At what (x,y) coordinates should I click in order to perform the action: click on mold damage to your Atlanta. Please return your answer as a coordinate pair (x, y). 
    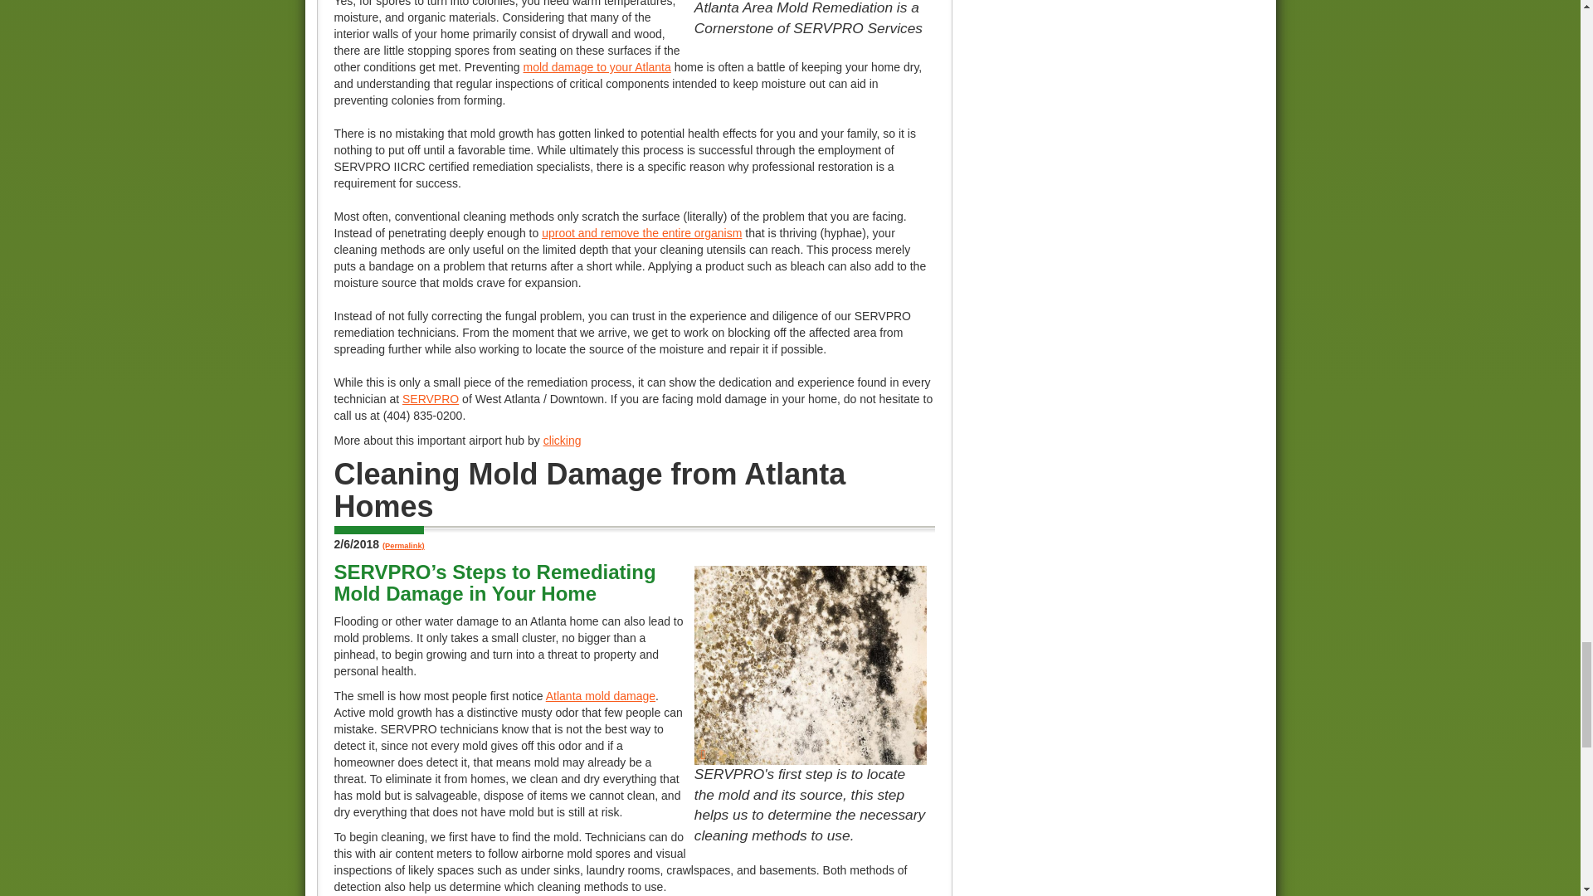
    Looking at the image, I should click on (597, 66).